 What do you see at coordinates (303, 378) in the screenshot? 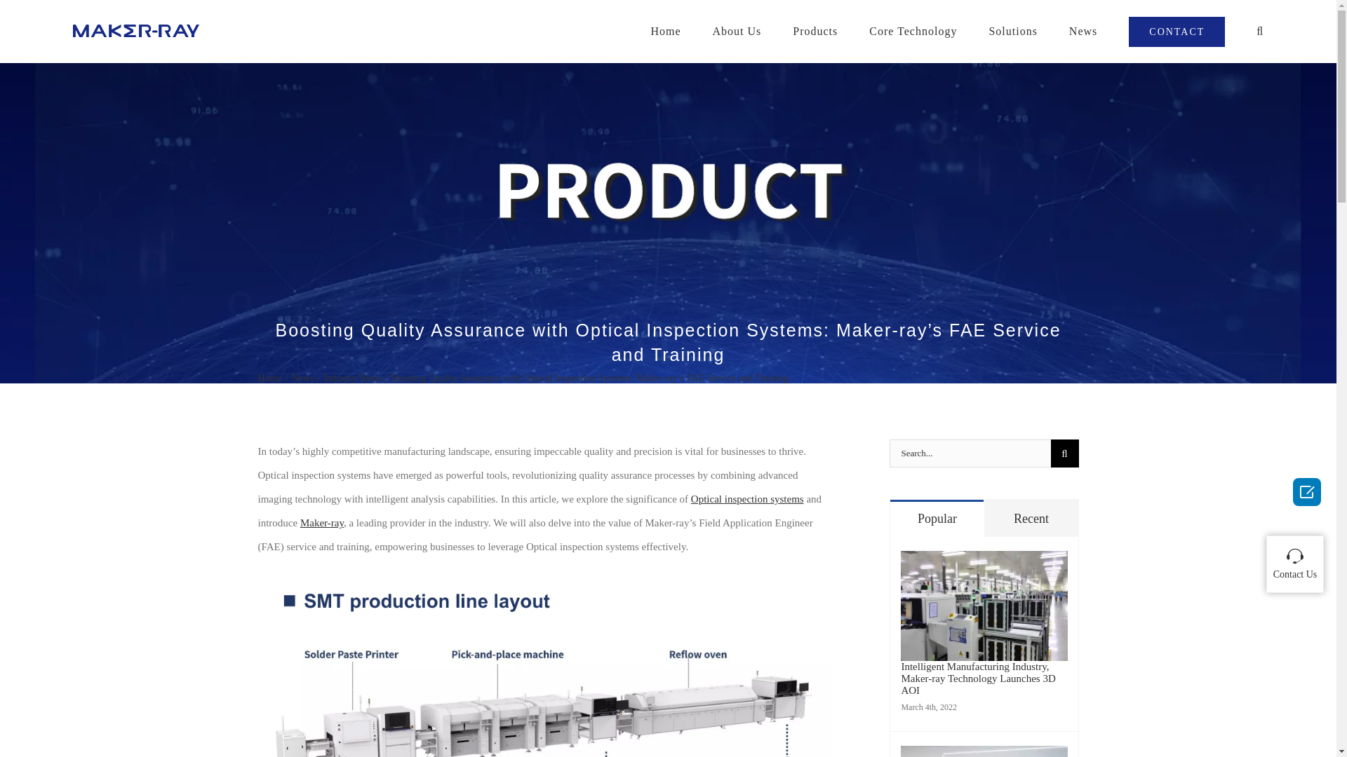
I see `News` at bounding box center [303, 378].